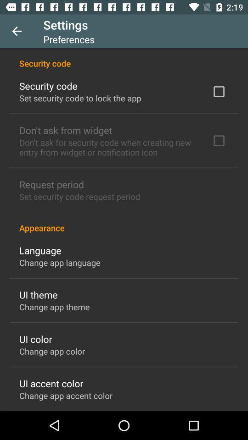  I want to click on open the icon to the left of settings icon, so click(17, 31).